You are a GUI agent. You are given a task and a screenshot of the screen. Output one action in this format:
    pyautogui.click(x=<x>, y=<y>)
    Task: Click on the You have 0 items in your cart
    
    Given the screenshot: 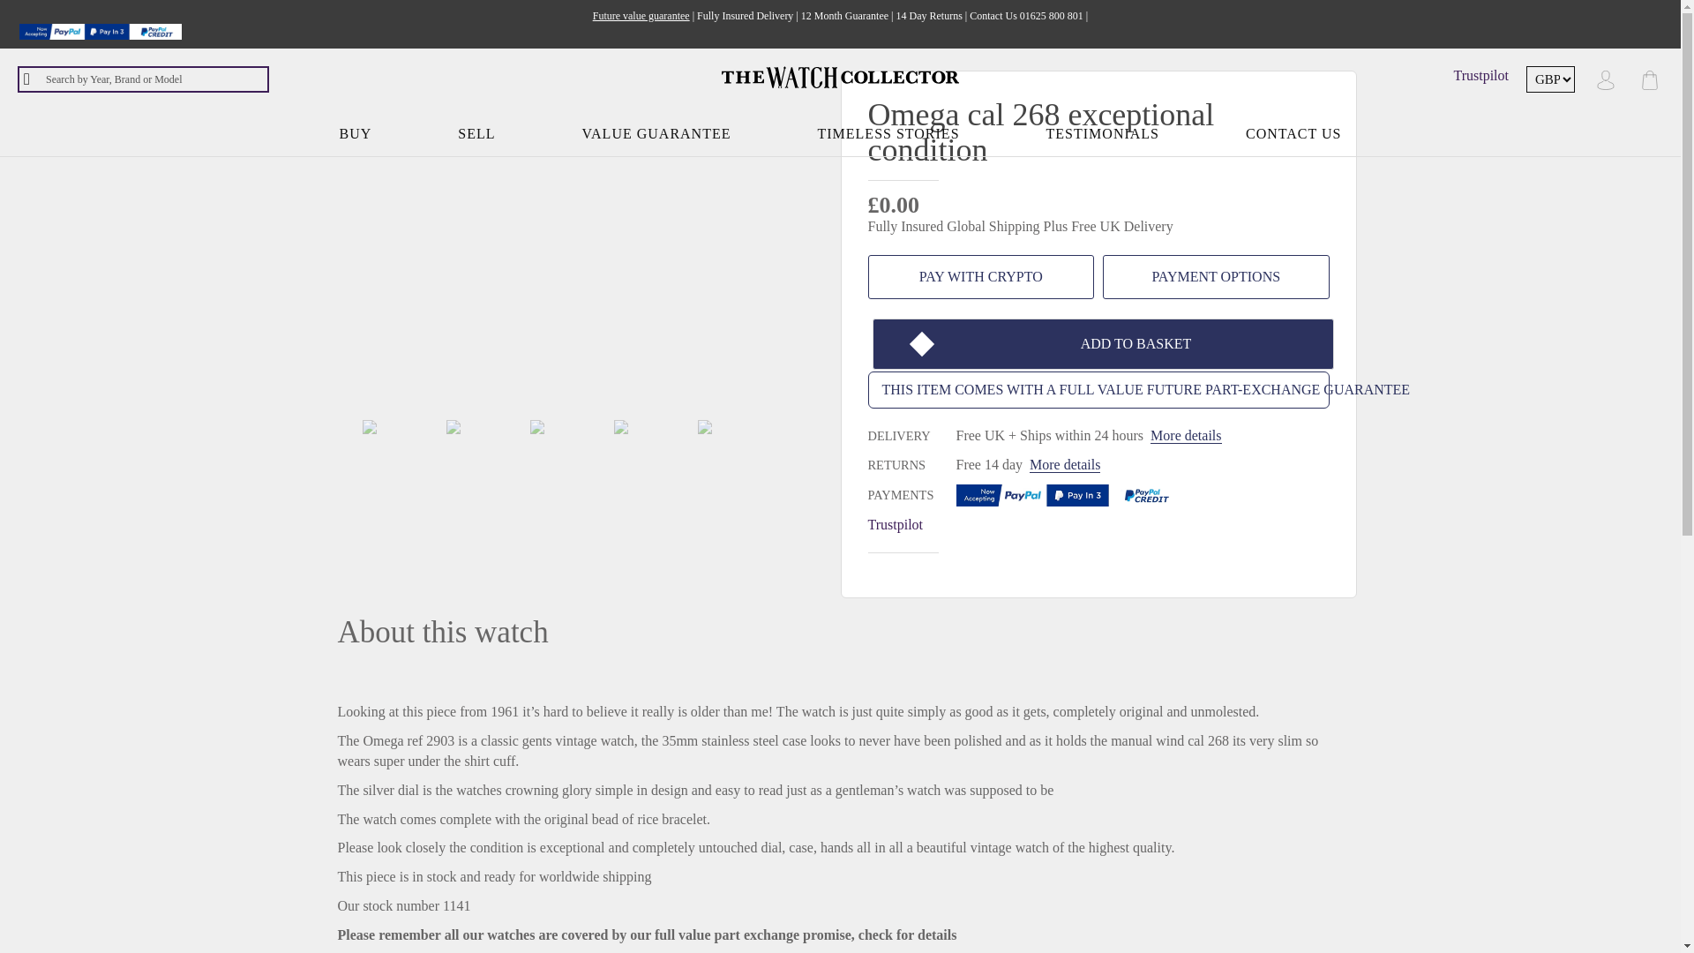 What is the action you would take?
    pyautogui.click(x=1650, y=79)
    